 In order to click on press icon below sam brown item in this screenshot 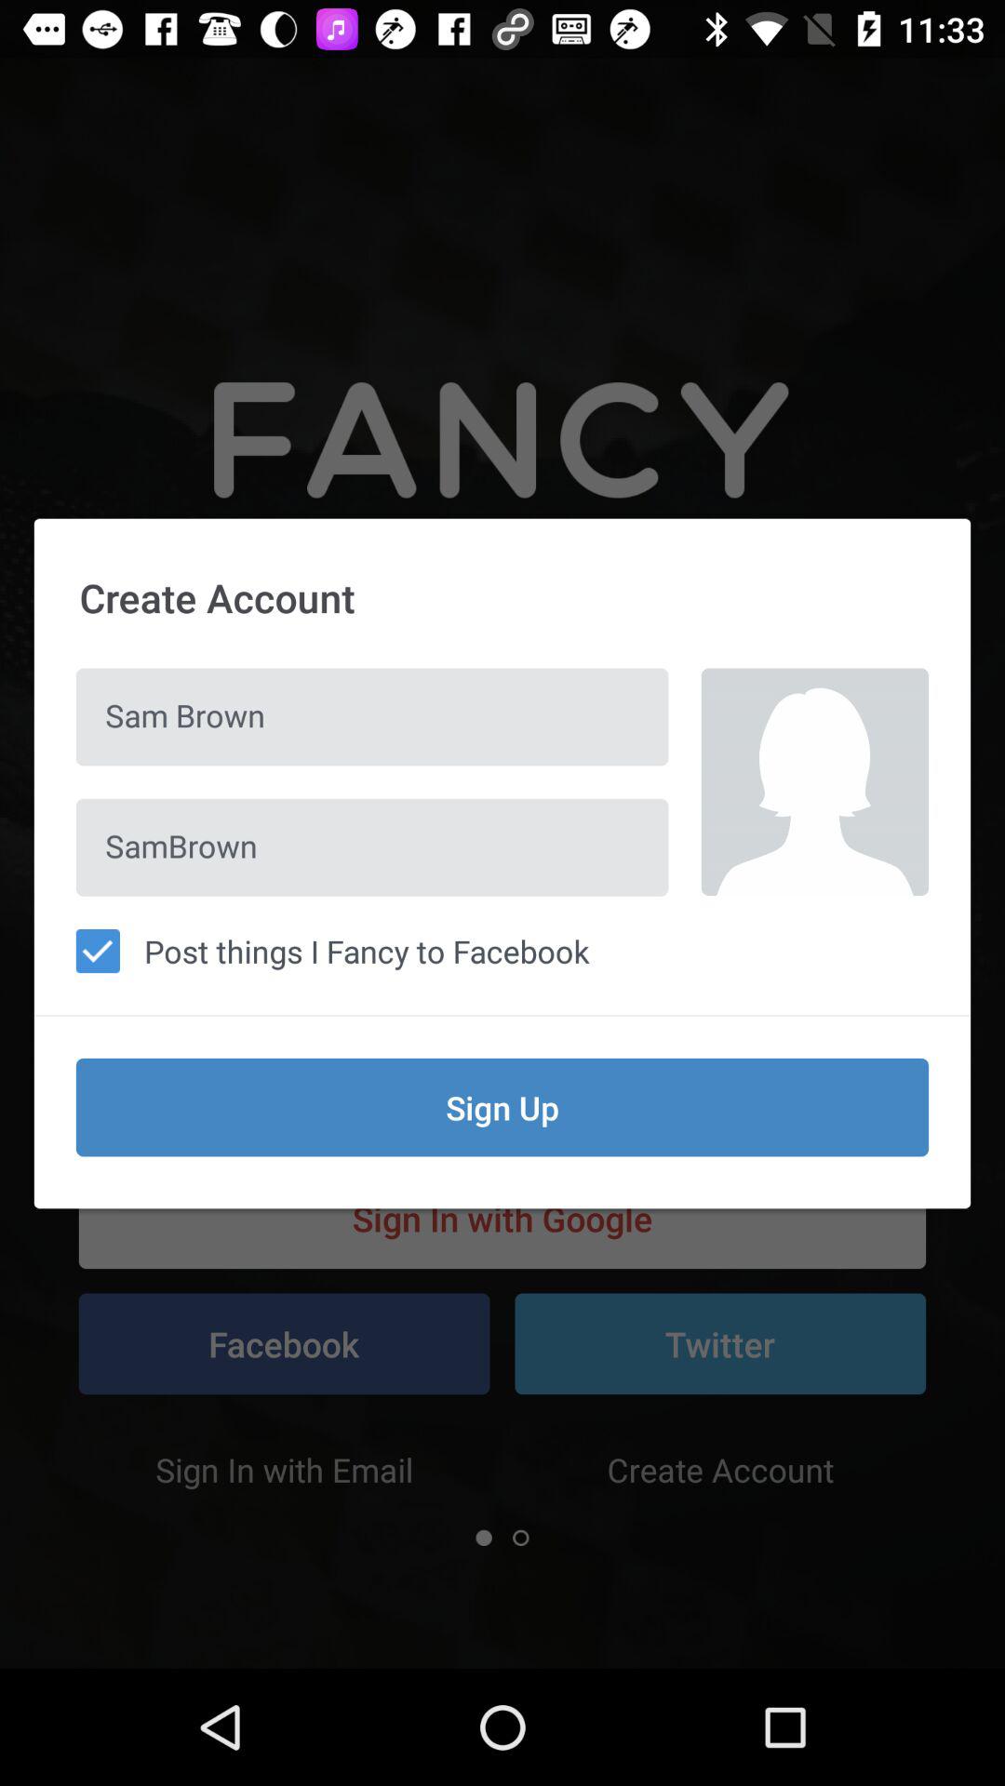, I will do `click(372, 846)`.